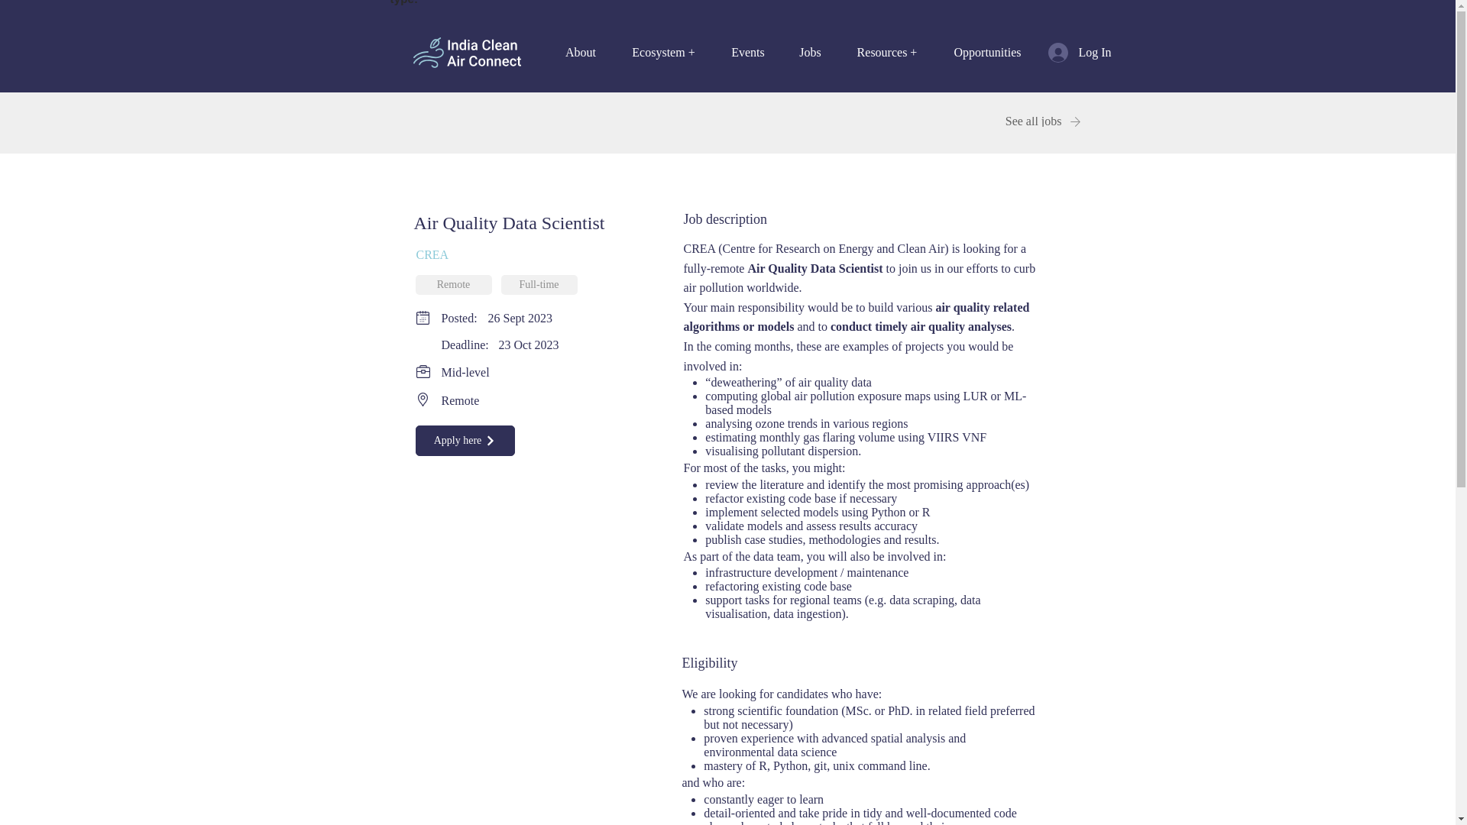 The height and width of the screenshot is (825, 1467). What do you see at coordinates (539, 284) in the screenshot?
I see `Full-time` at bounding box center [539, 284].